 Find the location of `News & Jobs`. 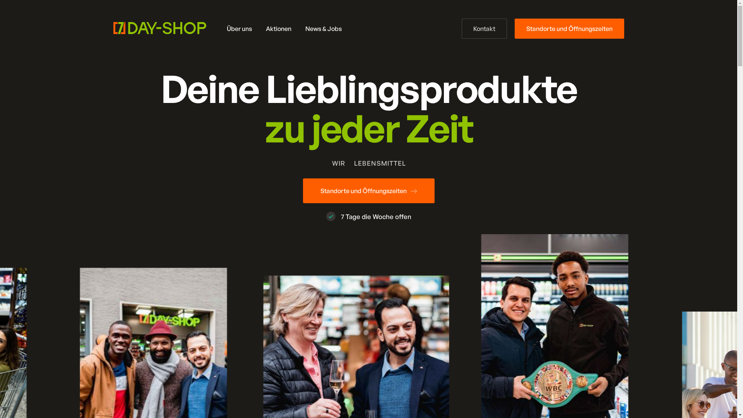

News & Jobs is located at coordinates (323, 29).